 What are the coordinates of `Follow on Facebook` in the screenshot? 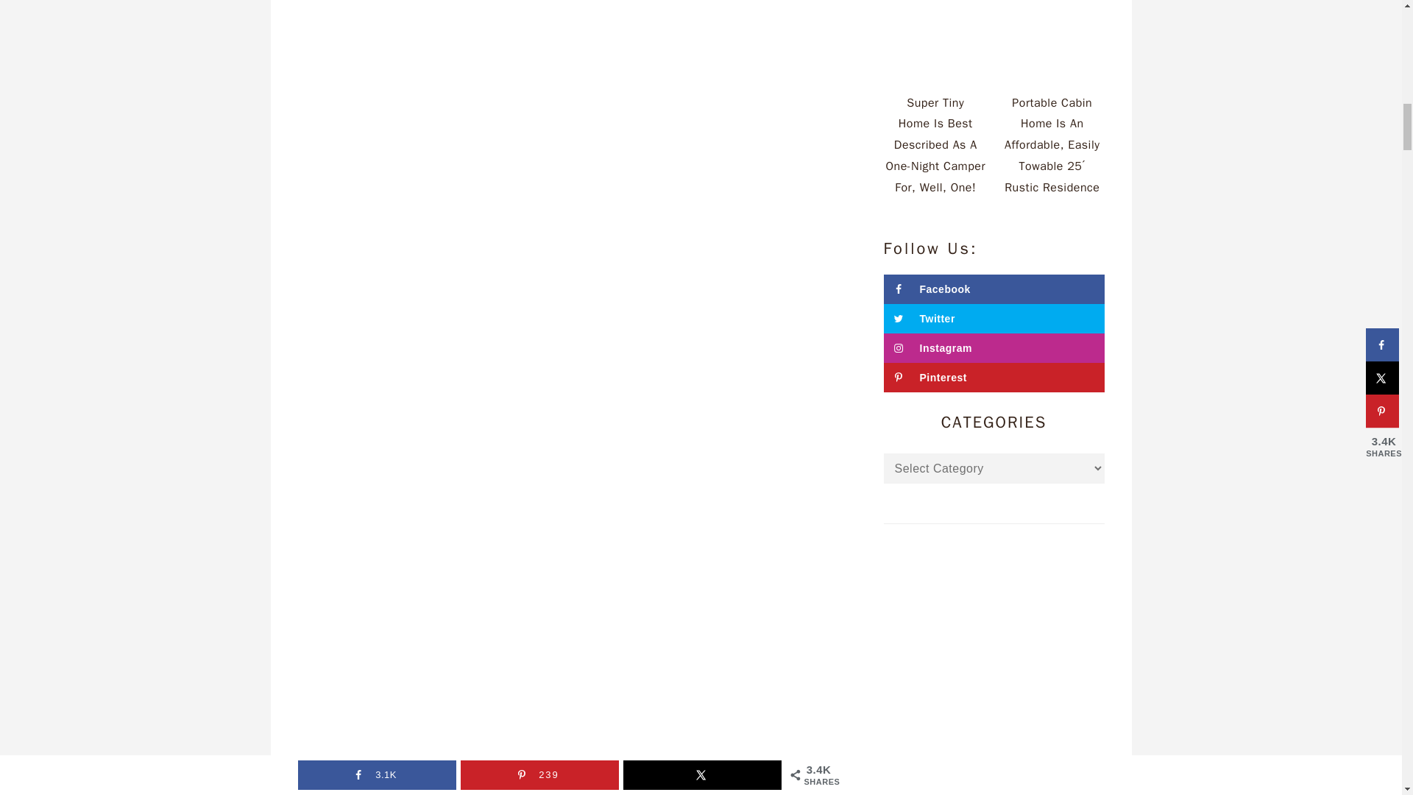 It's located at (994, 289).